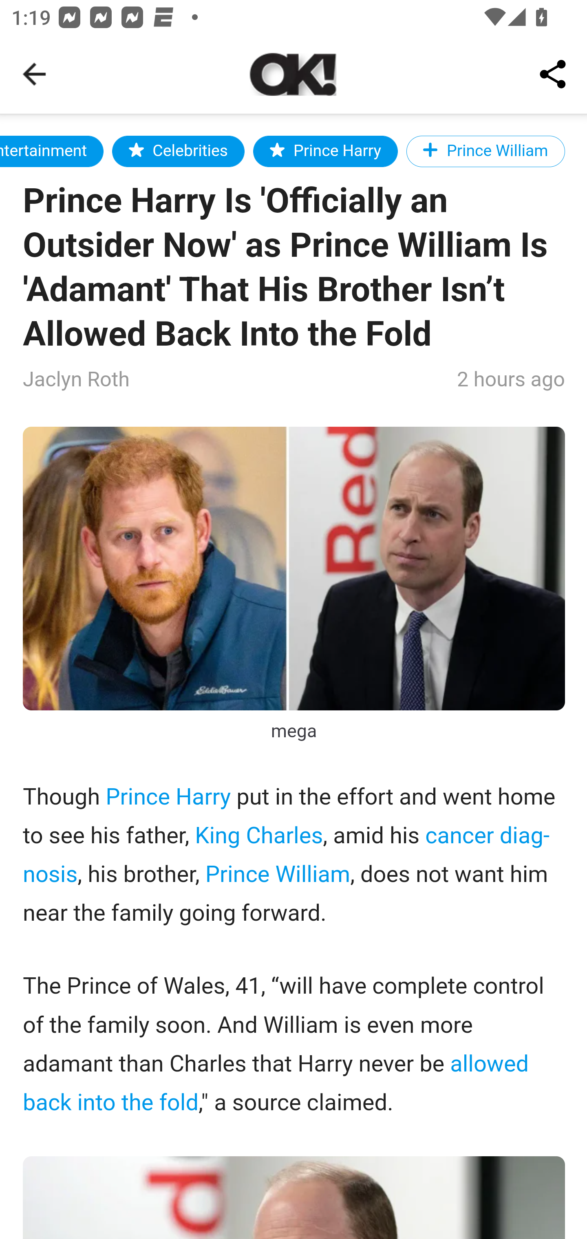  What do you see at coordinates (485, 151) in the screenshot?
I see `Prince William` at bounding box center [485, 151].